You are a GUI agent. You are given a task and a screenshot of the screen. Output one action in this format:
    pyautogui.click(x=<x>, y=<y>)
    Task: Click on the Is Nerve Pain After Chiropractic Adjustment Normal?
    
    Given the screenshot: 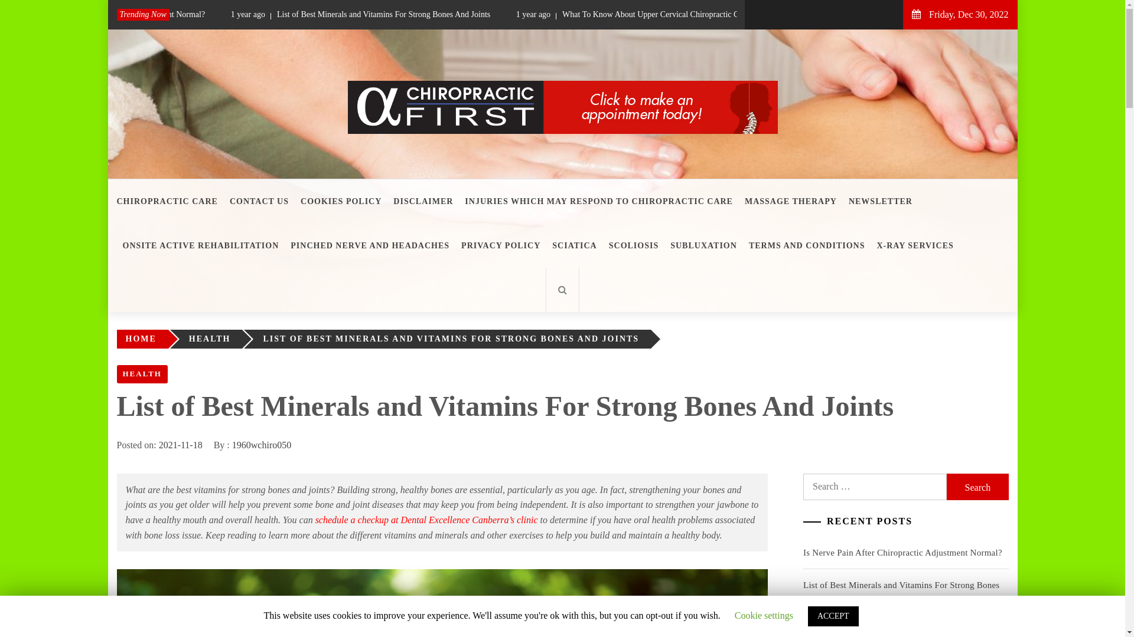 What is the action you would take?
    pyautogui.click(x=902, y=553)
    